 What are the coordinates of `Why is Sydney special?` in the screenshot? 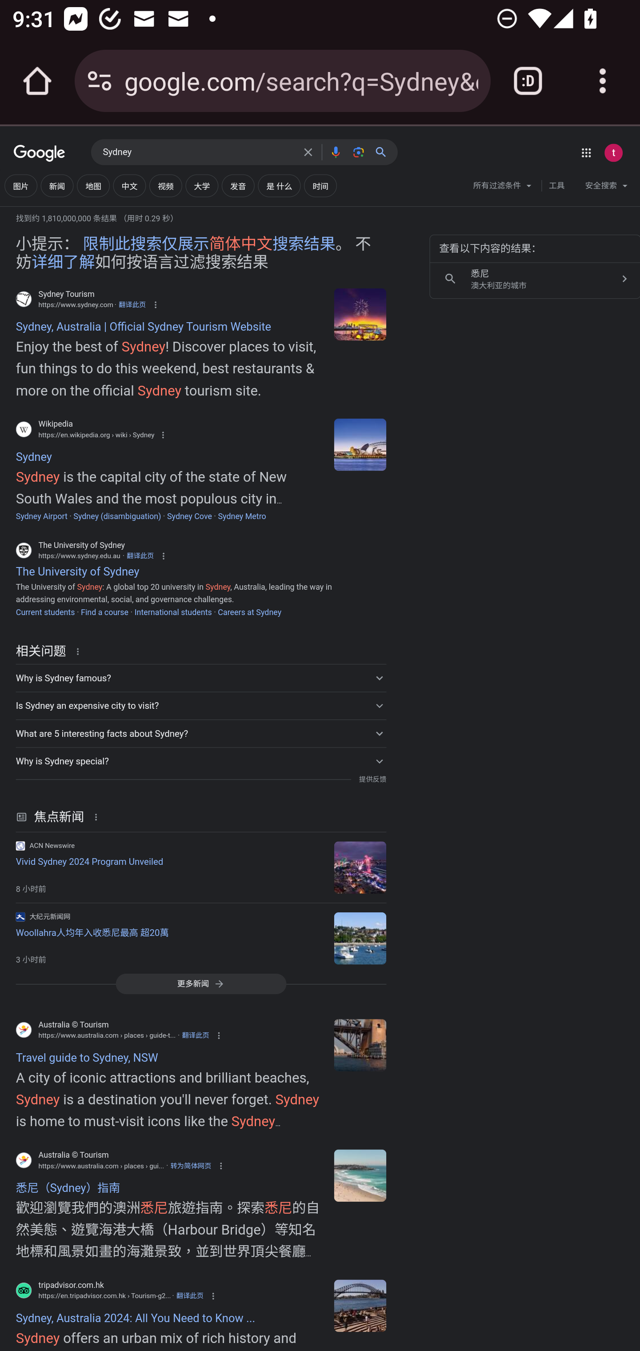 It's located at (200, 761).